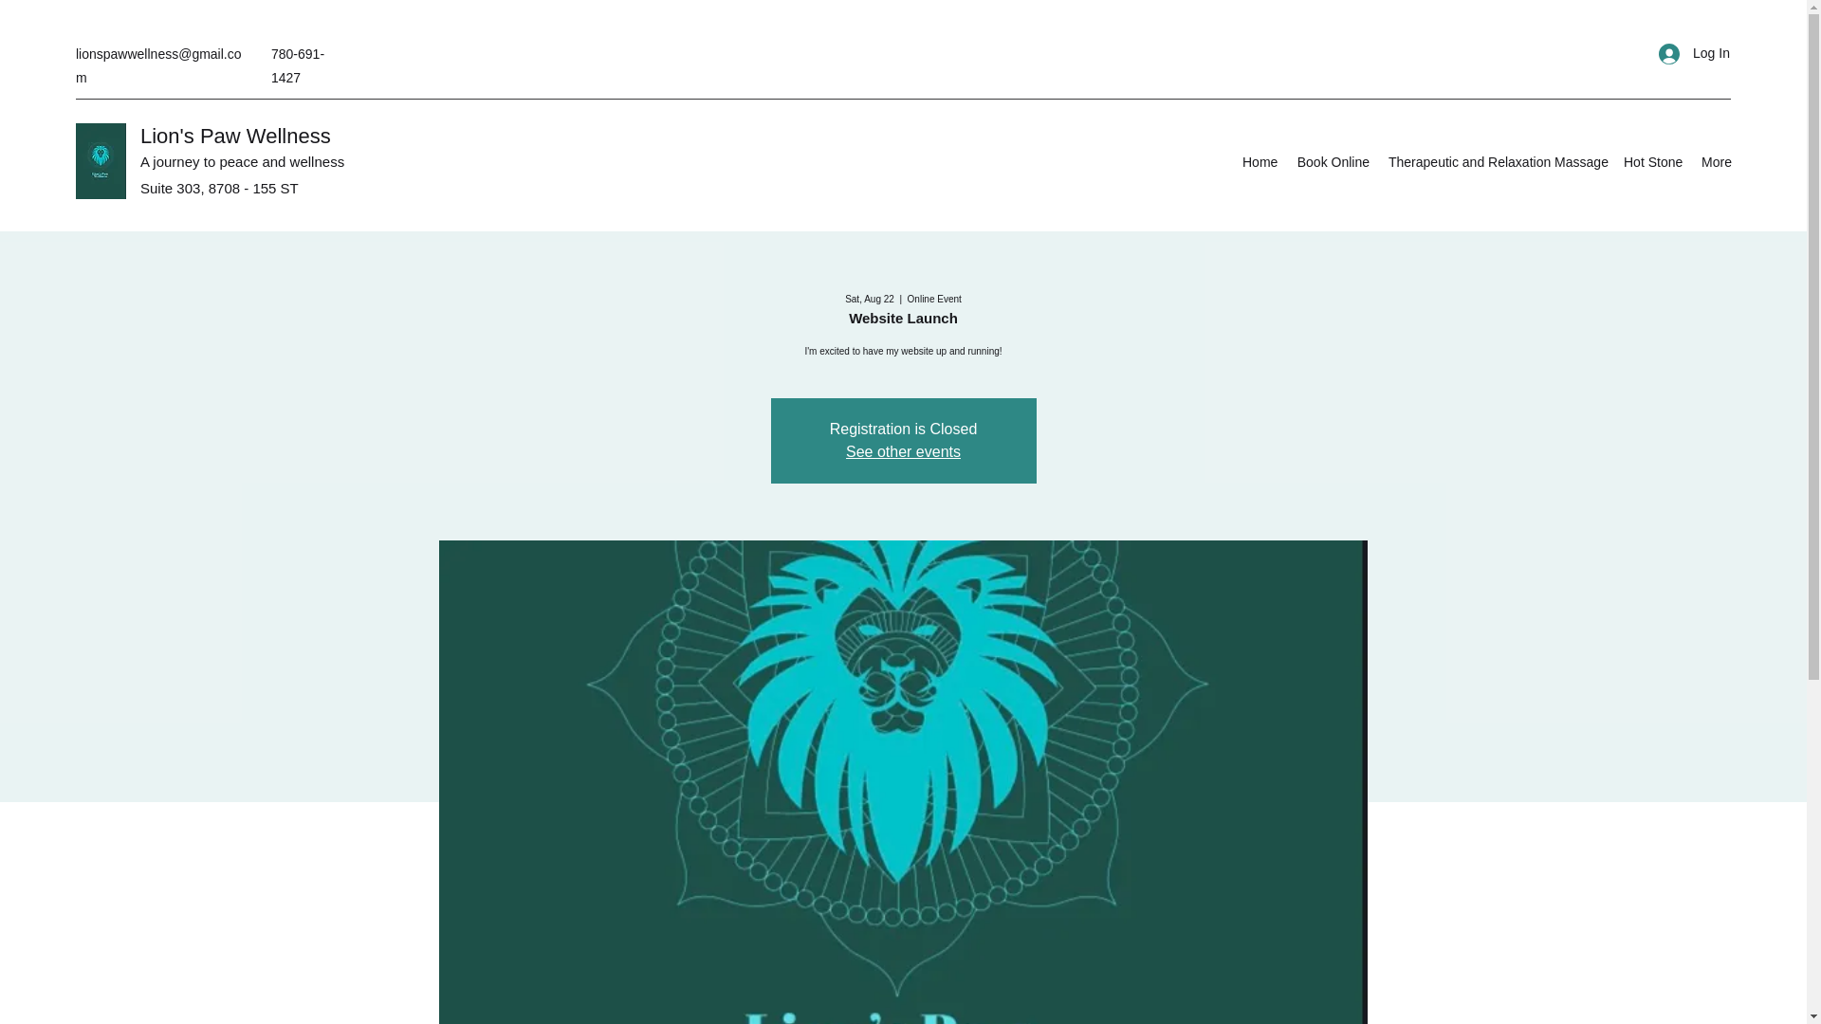 The image size is (1821, 1024). What do you see at coordinates (1260, 161) in the screenshot?
I see `Home` at bounding box center [1260, 161].